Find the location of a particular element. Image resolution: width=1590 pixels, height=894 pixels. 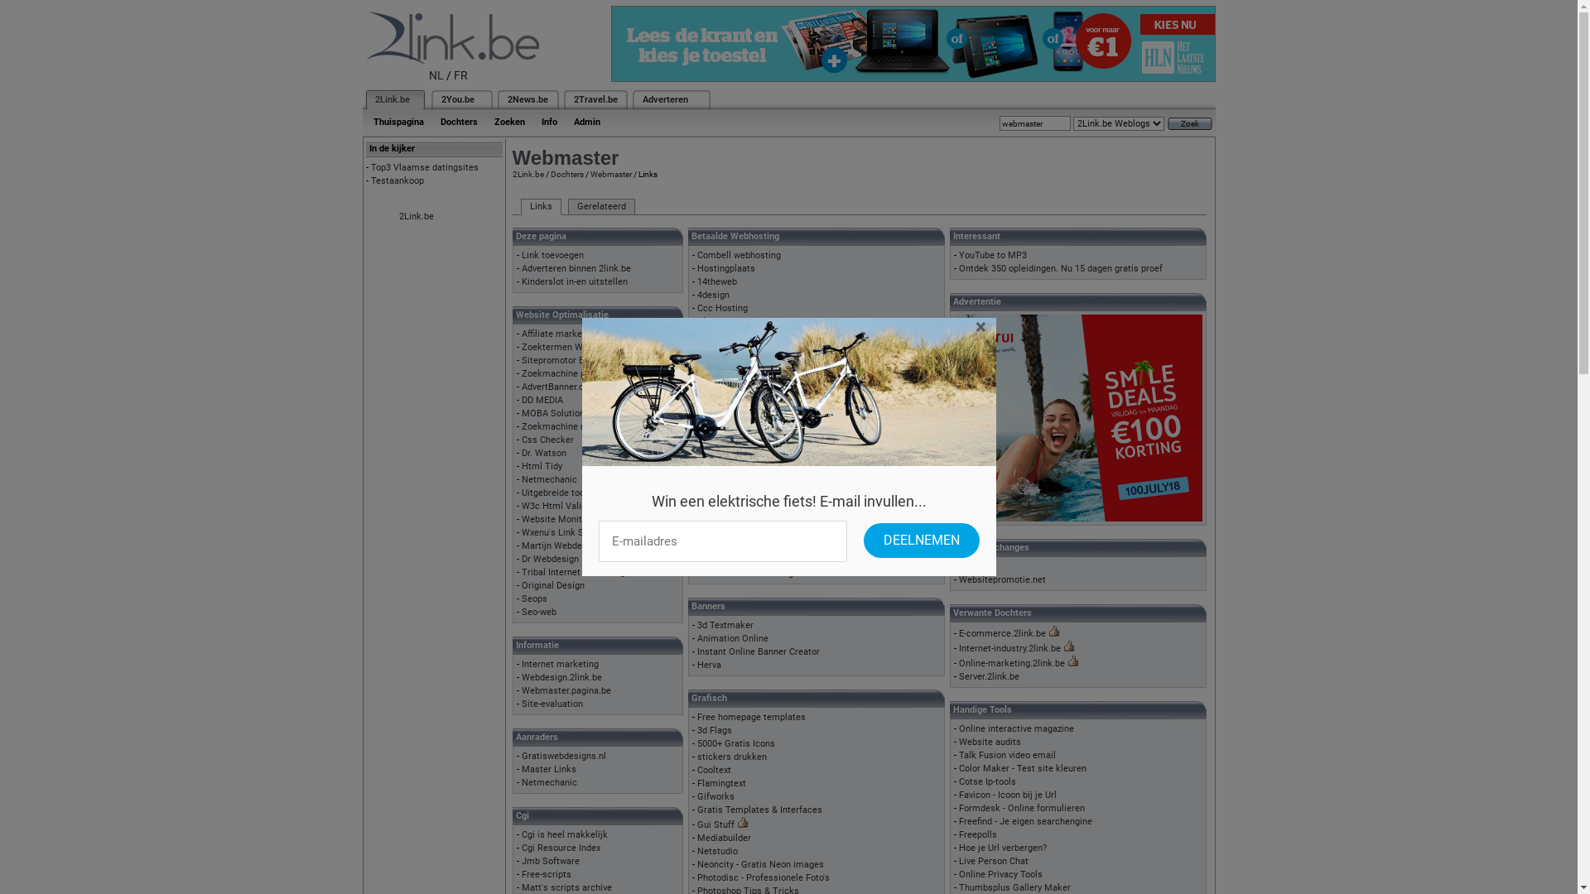

Site2host is located at coordinates (717, 467).